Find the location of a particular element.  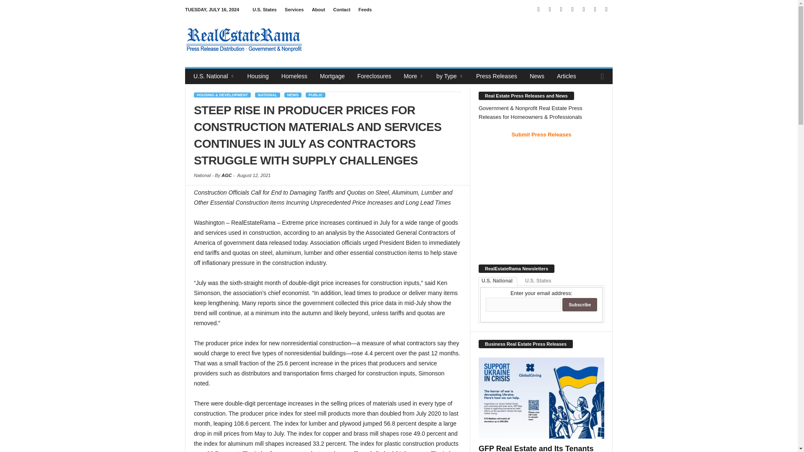

Facebook is located at coordinates (539, 9).